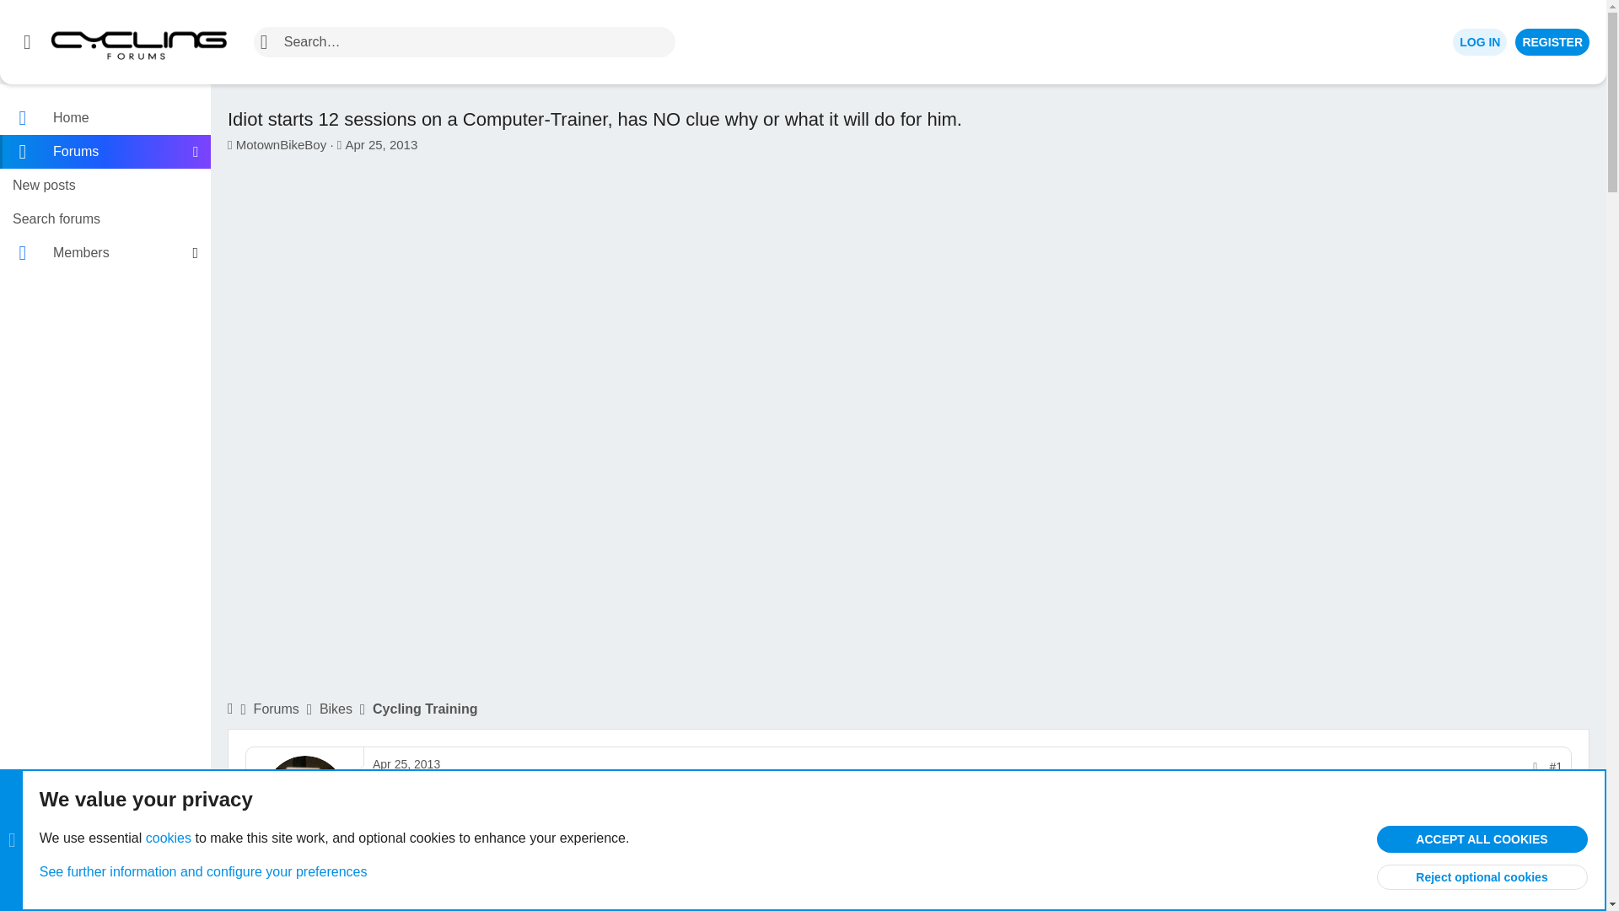  I want to click on Cycling Training, so click(425, 709).